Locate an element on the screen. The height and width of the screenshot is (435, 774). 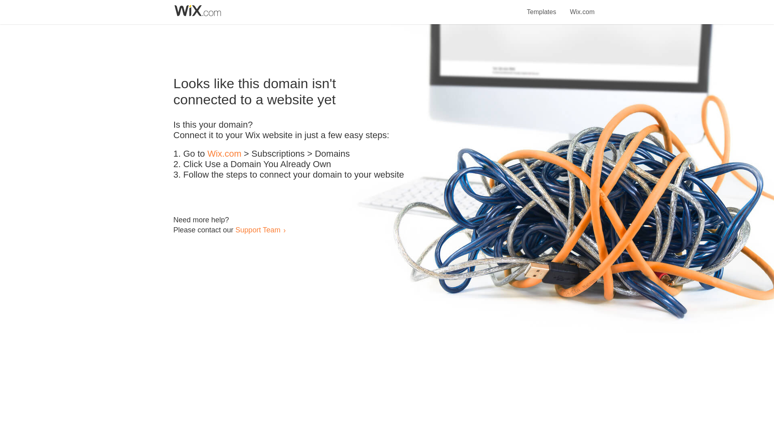
Wix.com is located at coordinates (224, 154).